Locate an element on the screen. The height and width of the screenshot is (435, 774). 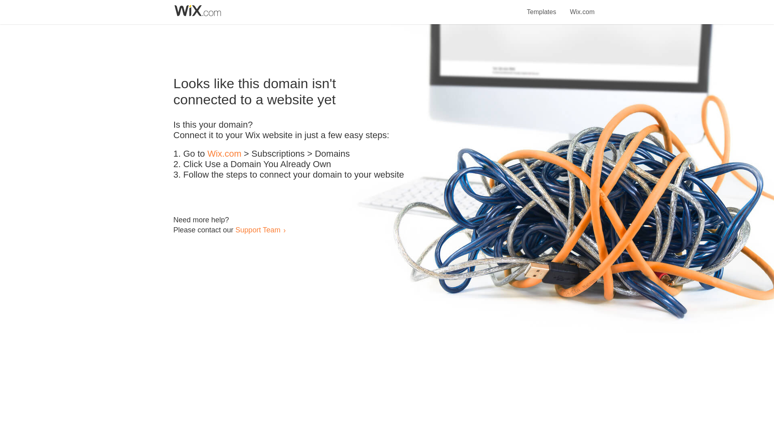
Wix.com is located at coordinates (224, 154).